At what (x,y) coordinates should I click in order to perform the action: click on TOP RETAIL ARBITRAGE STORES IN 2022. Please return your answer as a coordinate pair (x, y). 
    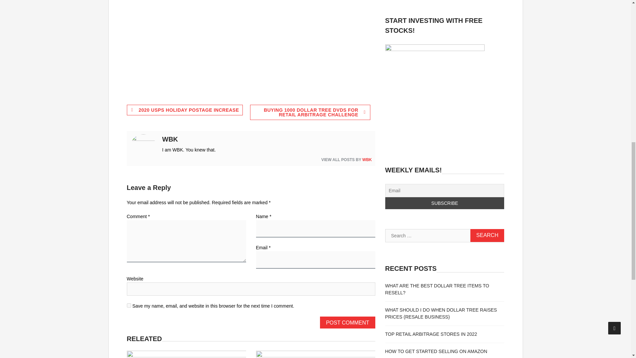
    Looking at the image, I should click on (431, 334).